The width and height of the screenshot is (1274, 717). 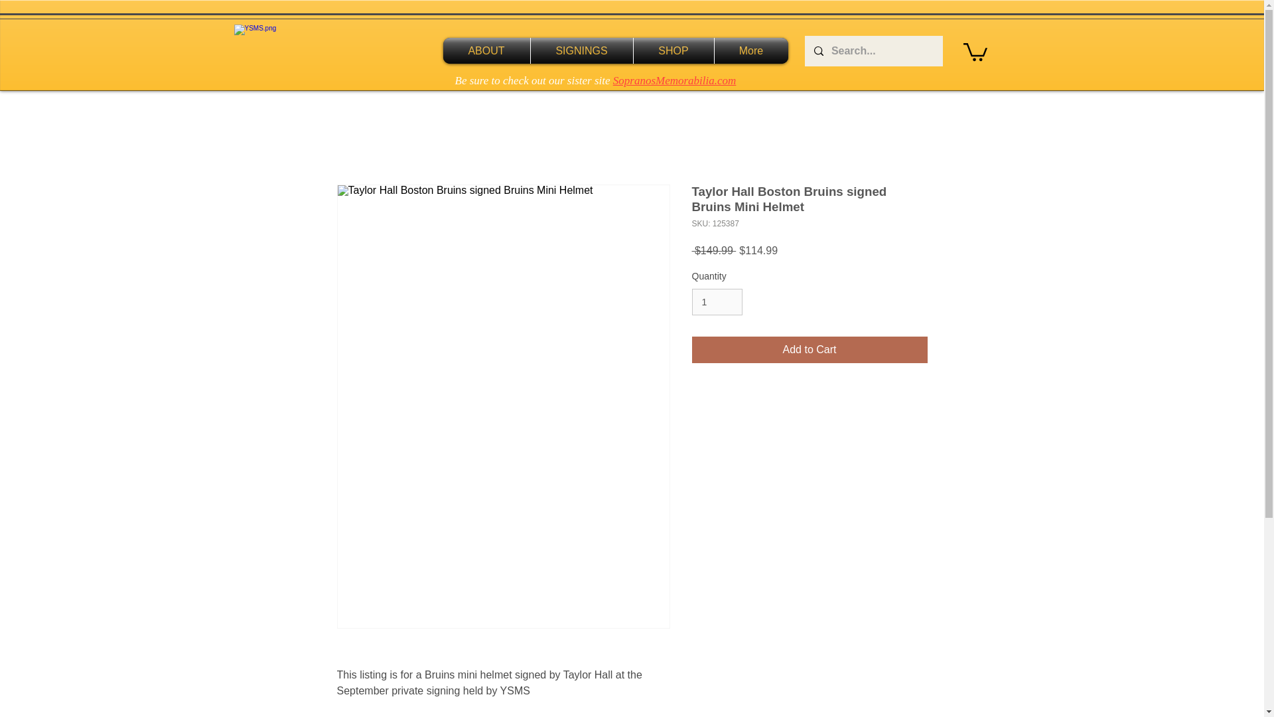 What do you see at coordinates (717, 303) in the screenshot?
I see `1` at bounding box center [717, 303].